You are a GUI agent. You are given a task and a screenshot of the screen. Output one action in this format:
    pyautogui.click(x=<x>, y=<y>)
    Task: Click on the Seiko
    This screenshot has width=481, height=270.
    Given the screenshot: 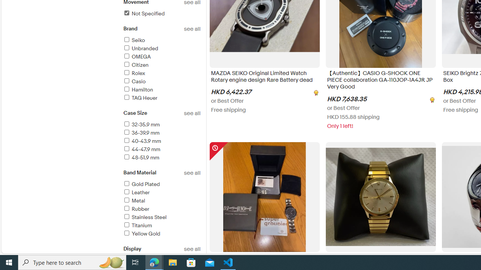 What is the action you would take?
    pyautogui.click(x=162, y=40)
    